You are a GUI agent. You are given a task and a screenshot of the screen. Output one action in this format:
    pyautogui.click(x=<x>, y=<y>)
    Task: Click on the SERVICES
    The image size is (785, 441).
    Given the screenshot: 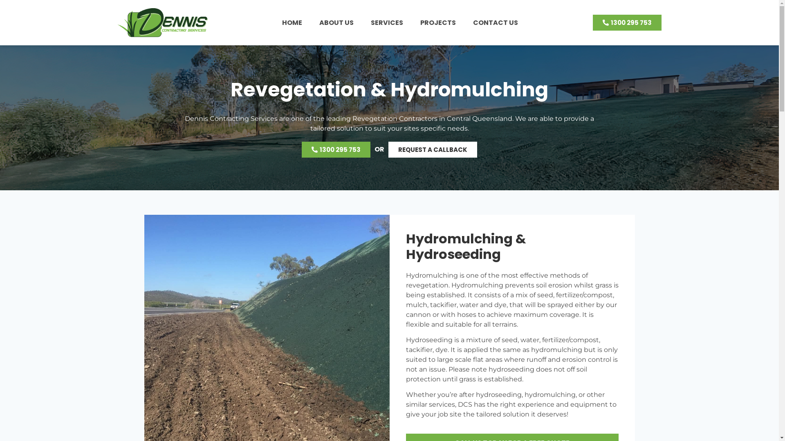 What is the action you would take?
    pyautogui.click(x=387, y=23)
    